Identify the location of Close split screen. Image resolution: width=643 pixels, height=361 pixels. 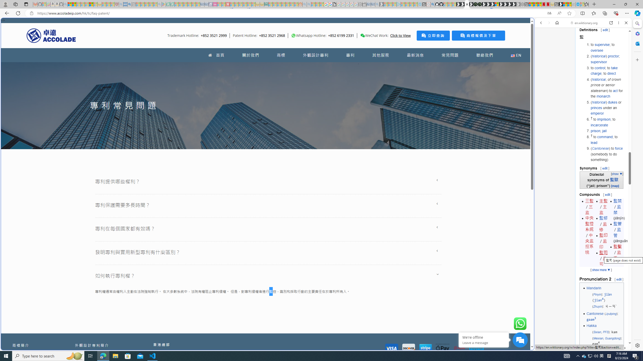
(533, 25).